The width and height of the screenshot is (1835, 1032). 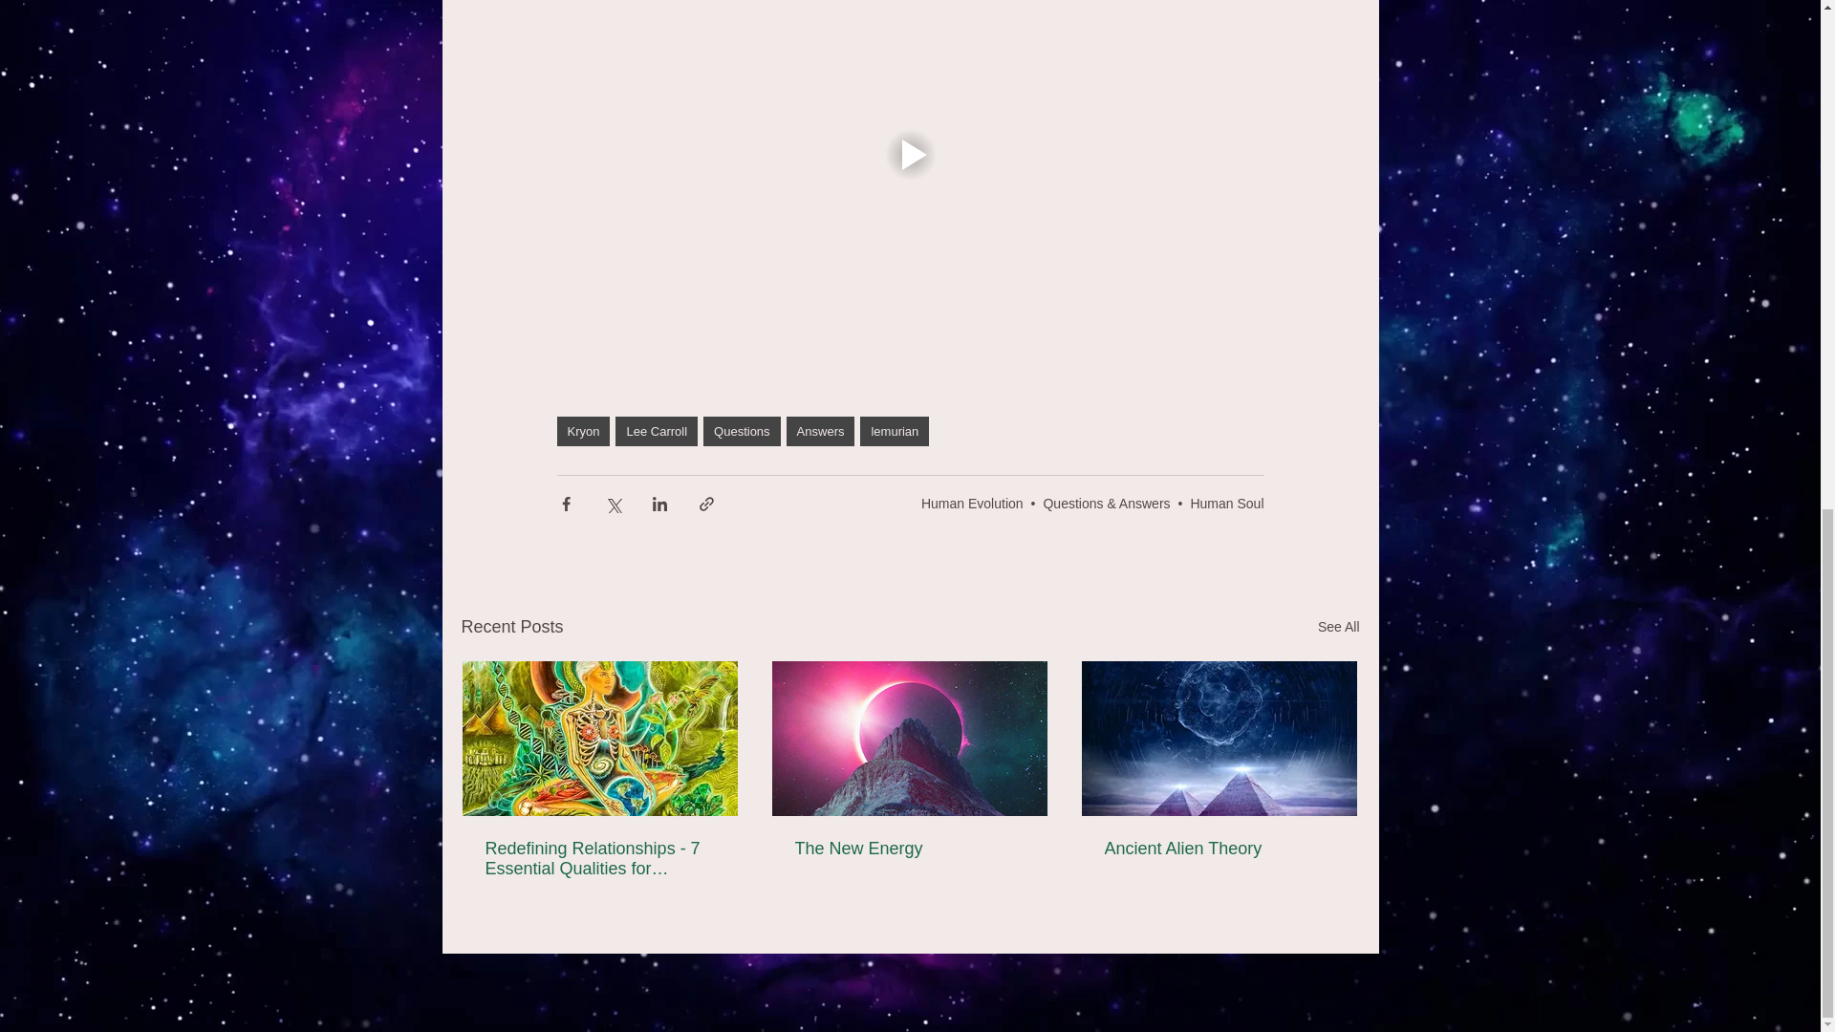 I want to click on Human Evolution, so click(x=972, y=503).